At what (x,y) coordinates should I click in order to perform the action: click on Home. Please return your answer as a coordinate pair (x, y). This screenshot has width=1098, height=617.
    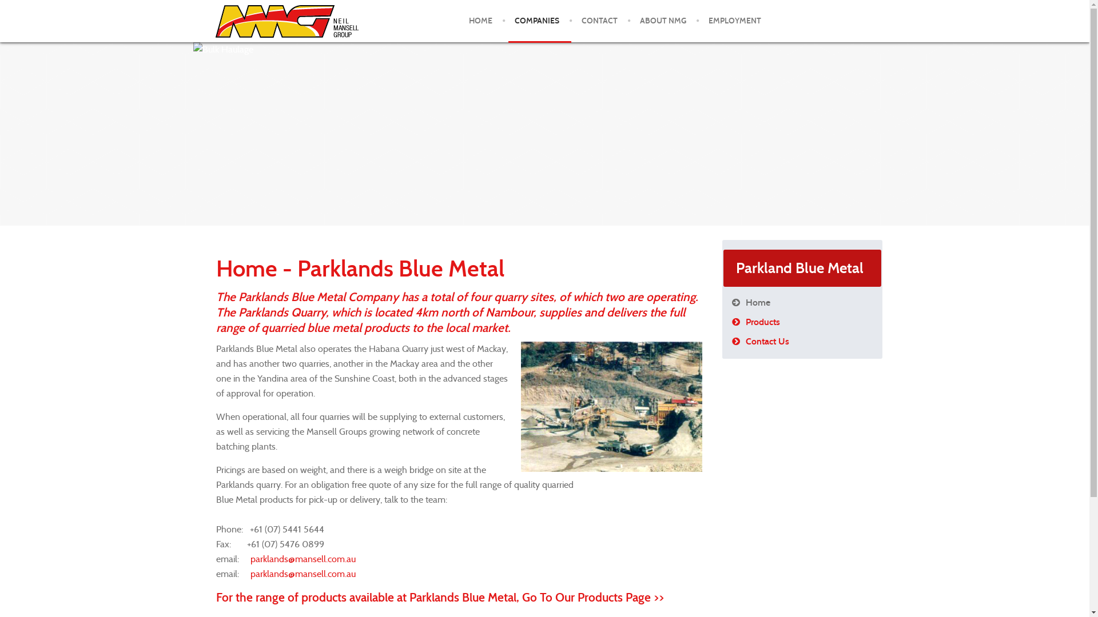
    Looking at the image, I should click on (802, 303).